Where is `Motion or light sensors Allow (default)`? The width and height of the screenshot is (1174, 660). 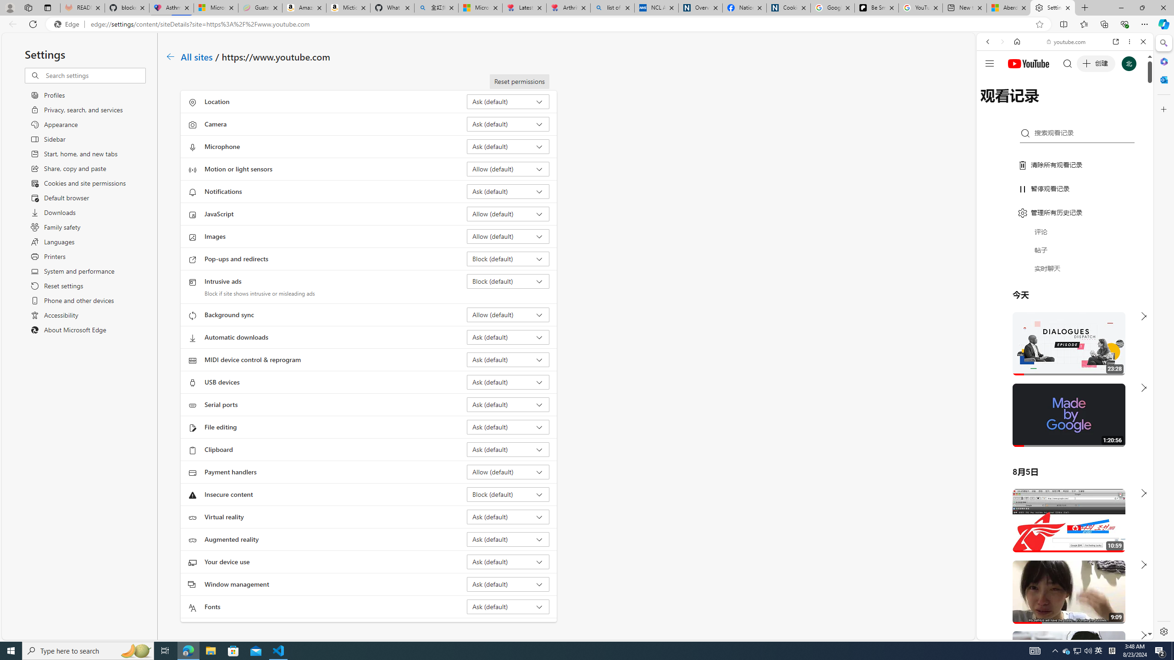 Motion or light sensors Allow (default) is located at coordinates (508, 169).